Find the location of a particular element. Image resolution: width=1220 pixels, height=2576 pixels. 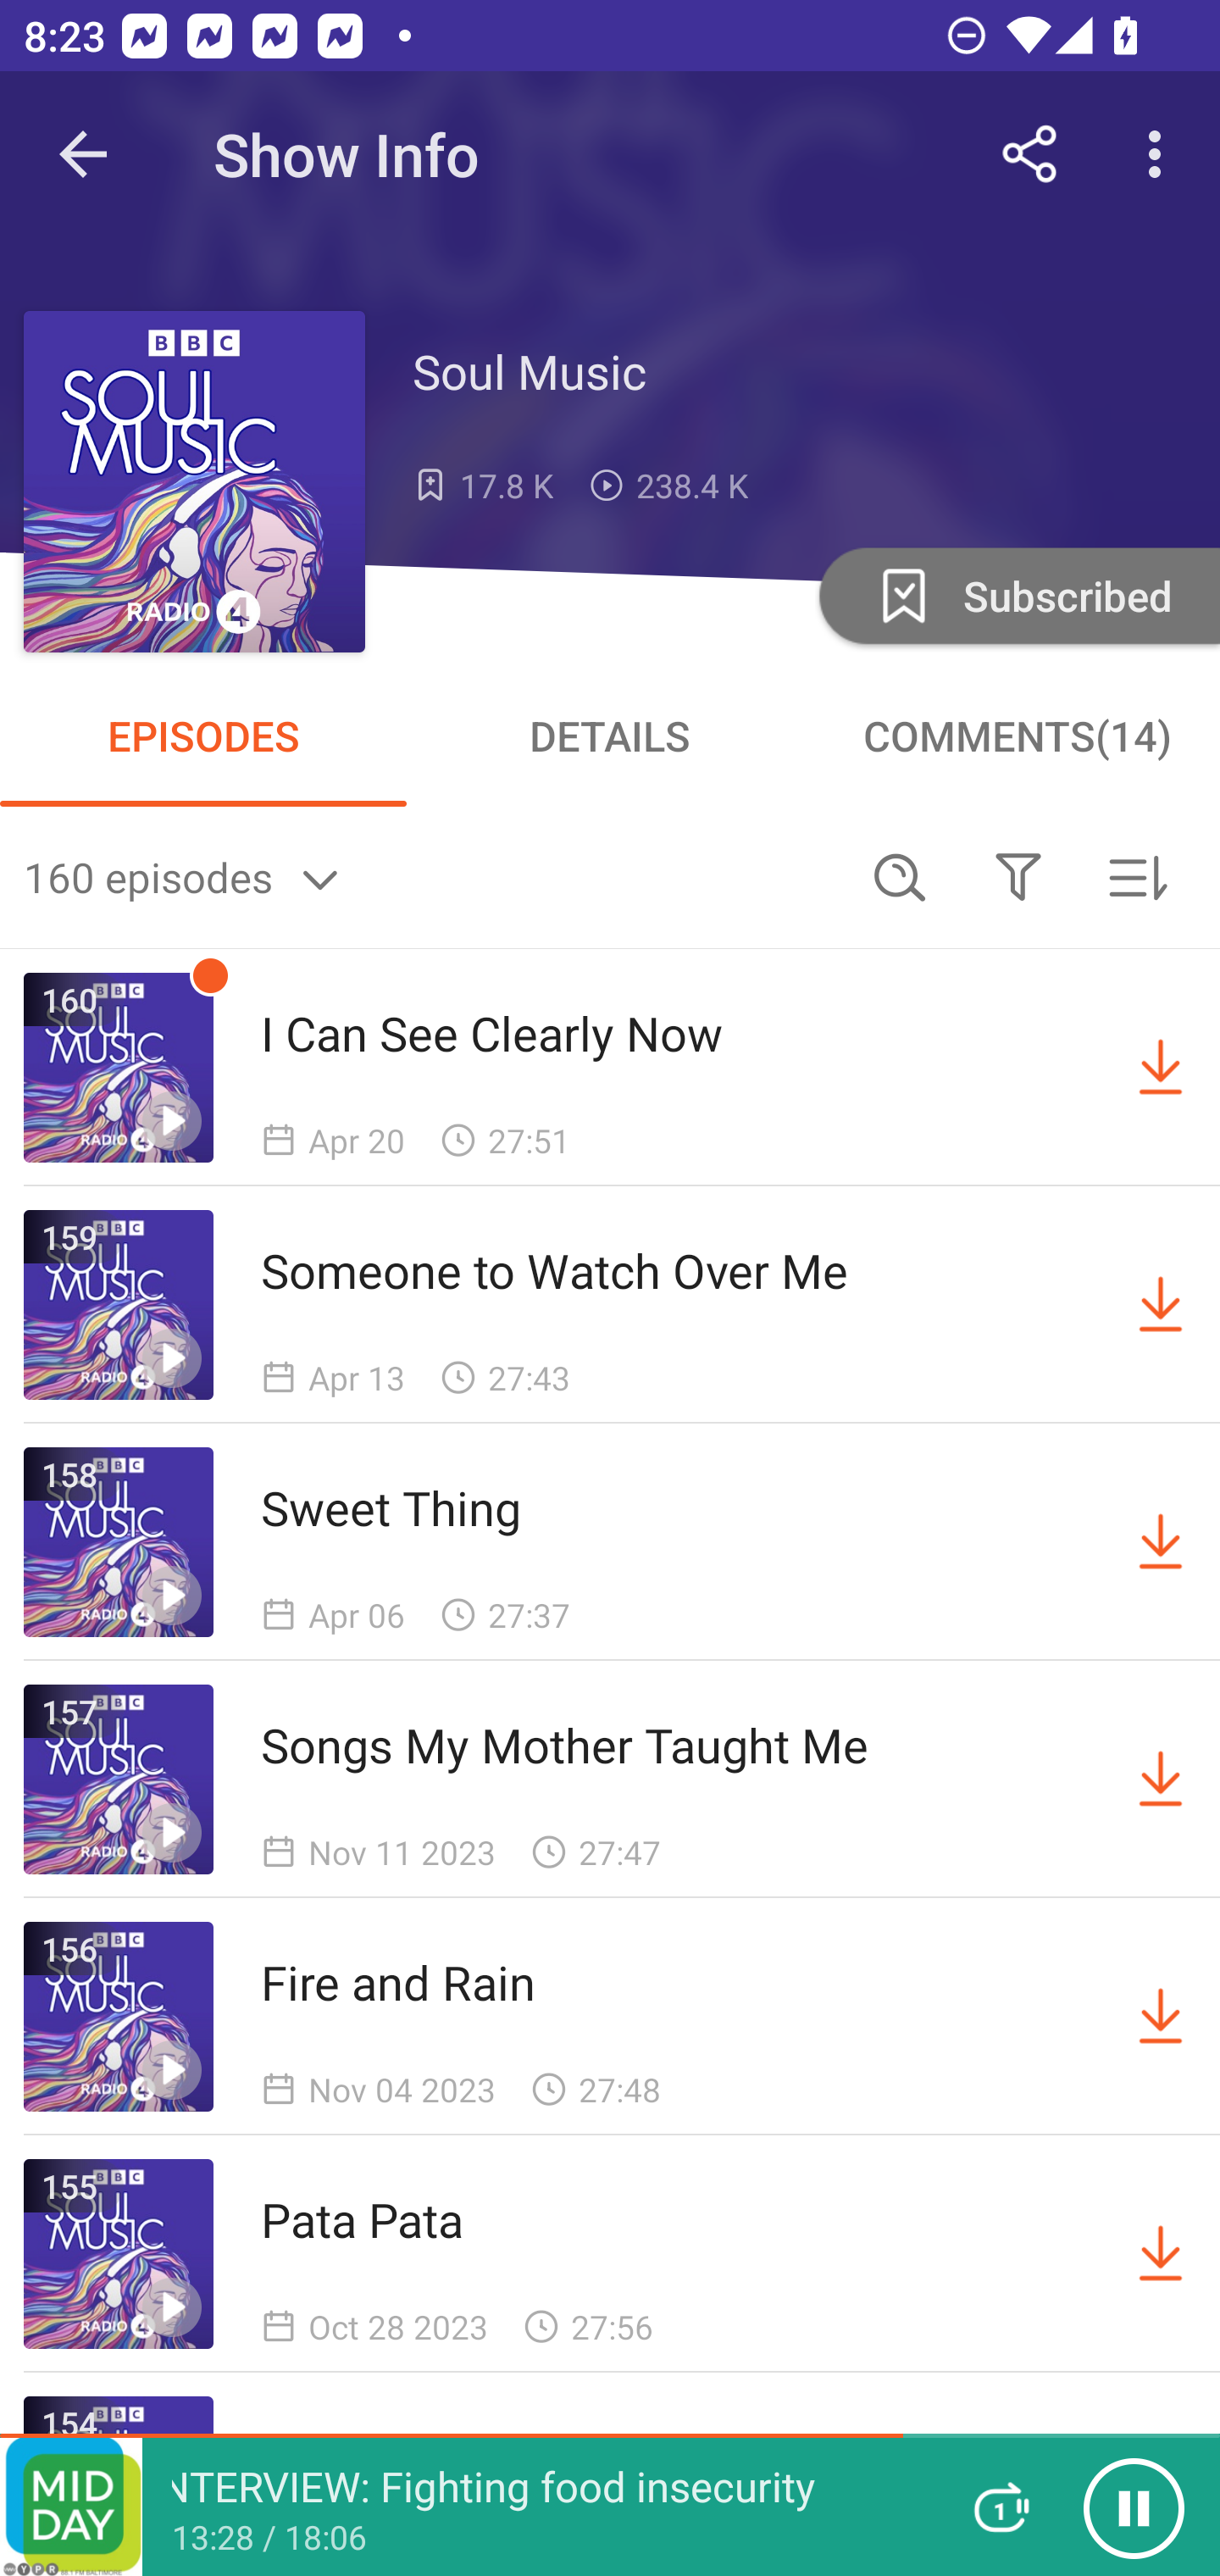

Navigate up is located at coordinates (83, 154).